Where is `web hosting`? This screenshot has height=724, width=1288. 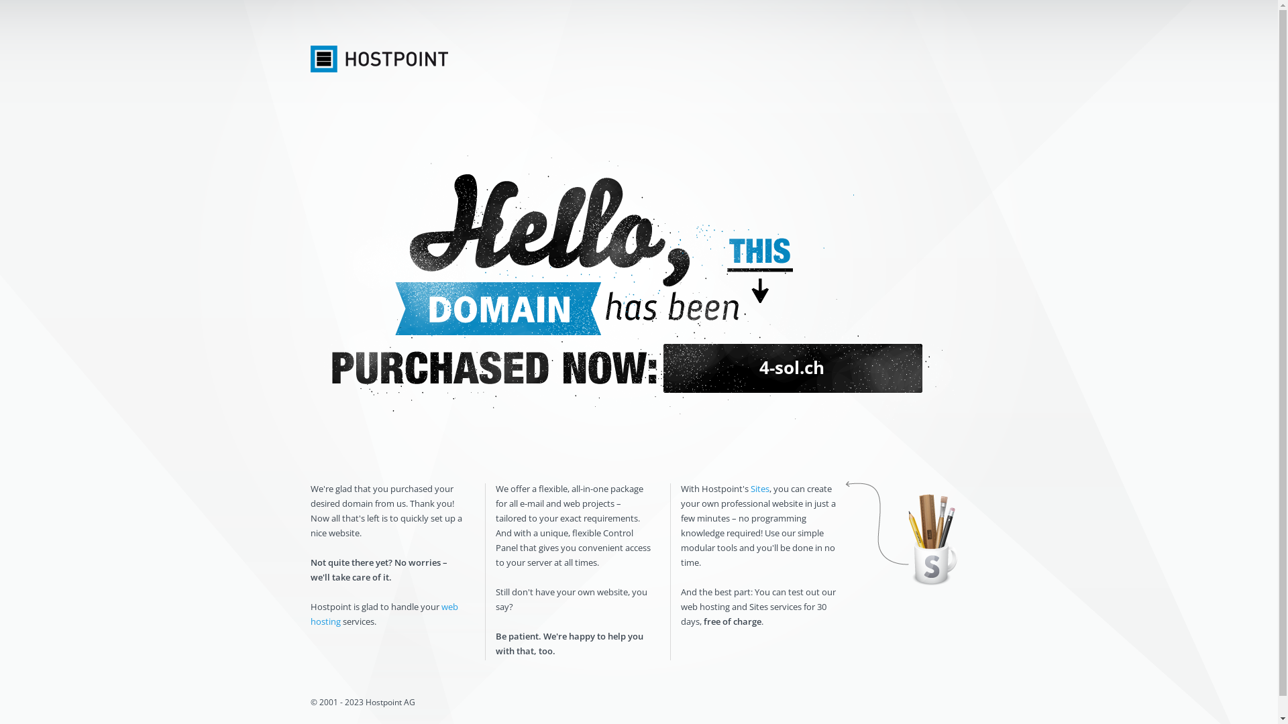
web hosting is located at coordinates (384, 614).